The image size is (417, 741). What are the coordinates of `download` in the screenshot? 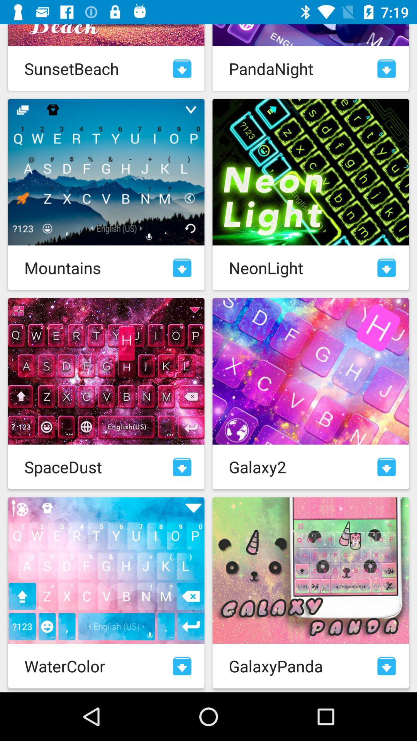 It's located at (182, 467).